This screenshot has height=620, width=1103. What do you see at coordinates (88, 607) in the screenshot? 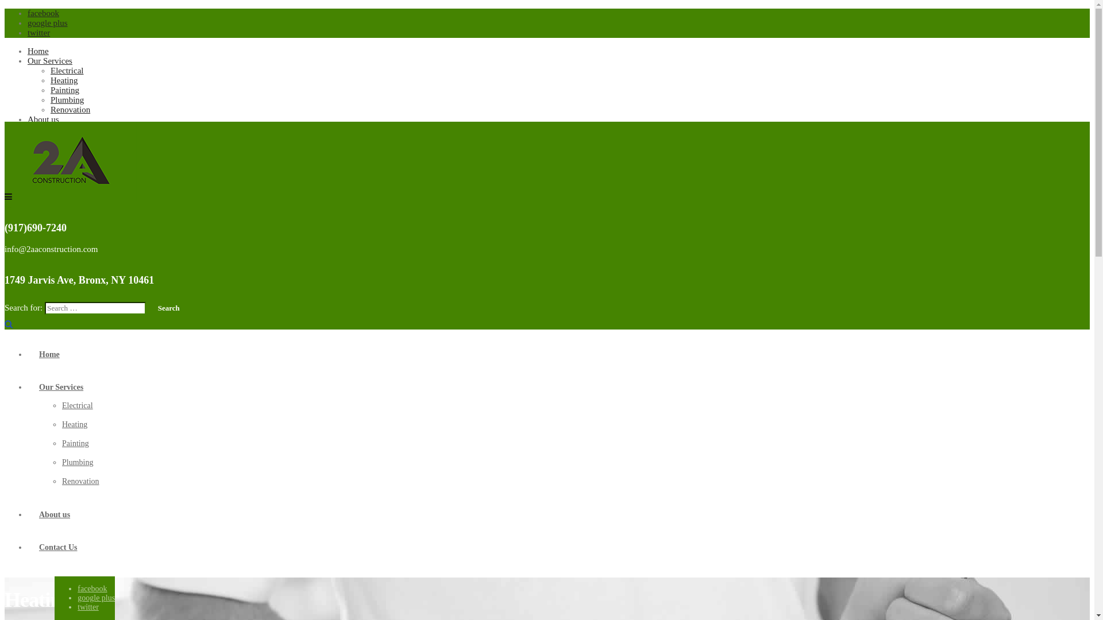
I see `twitter` at bounding box center [88, 607].